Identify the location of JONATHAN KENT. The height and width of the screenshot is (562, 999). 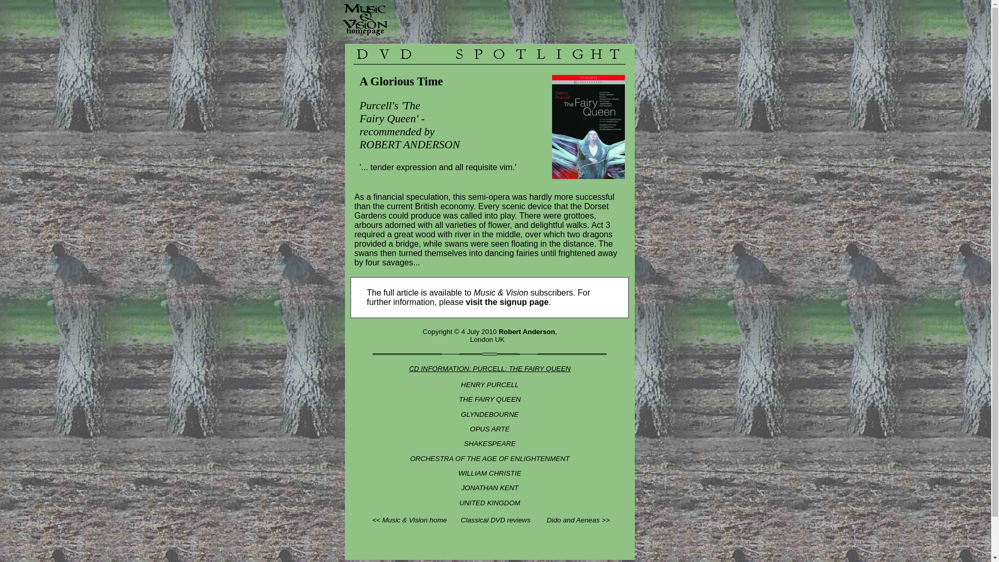
(489, 488).